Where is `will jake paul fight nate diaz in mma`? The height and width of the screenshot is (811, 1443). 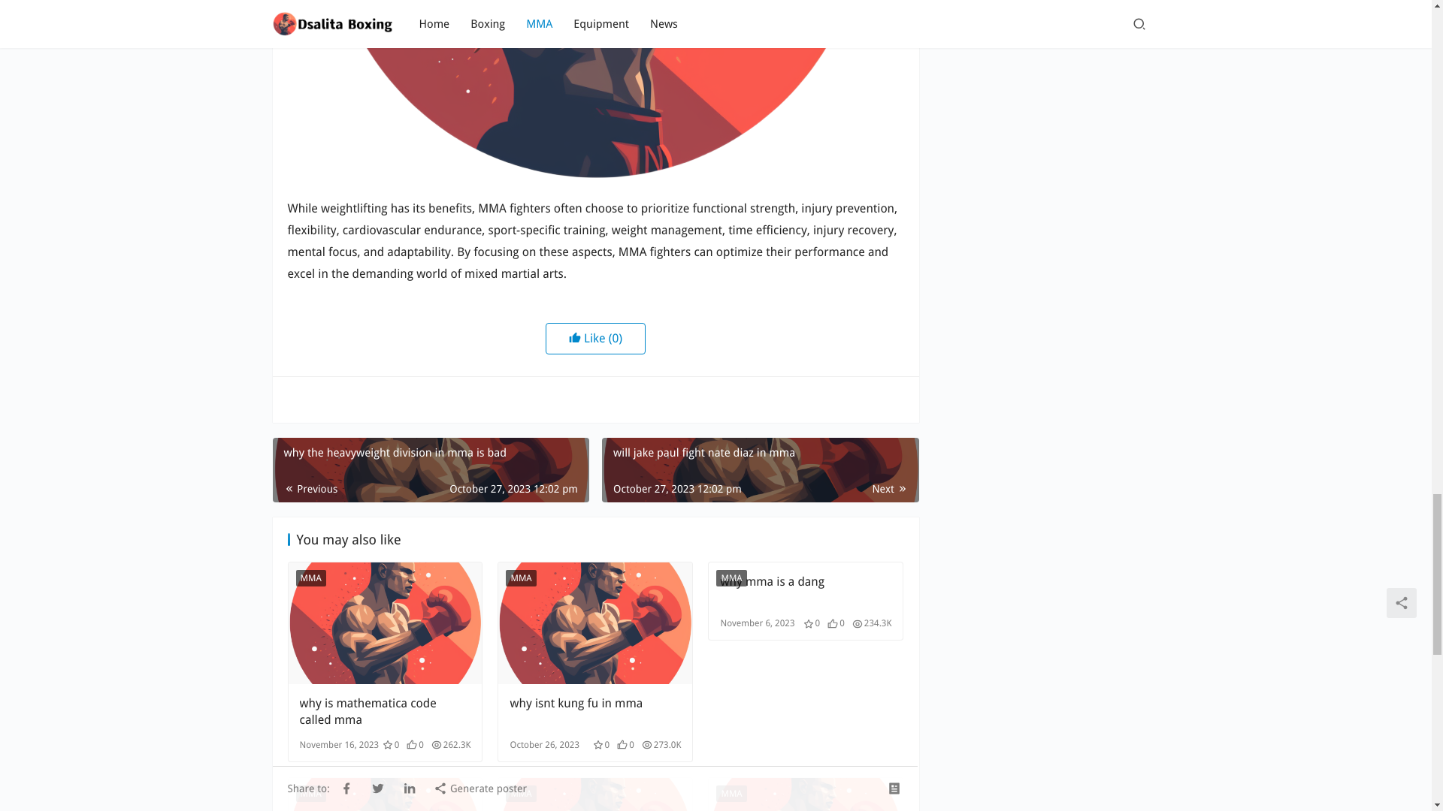
will jake paul fight nate diaz in mma is located at coordinates (759, 470).